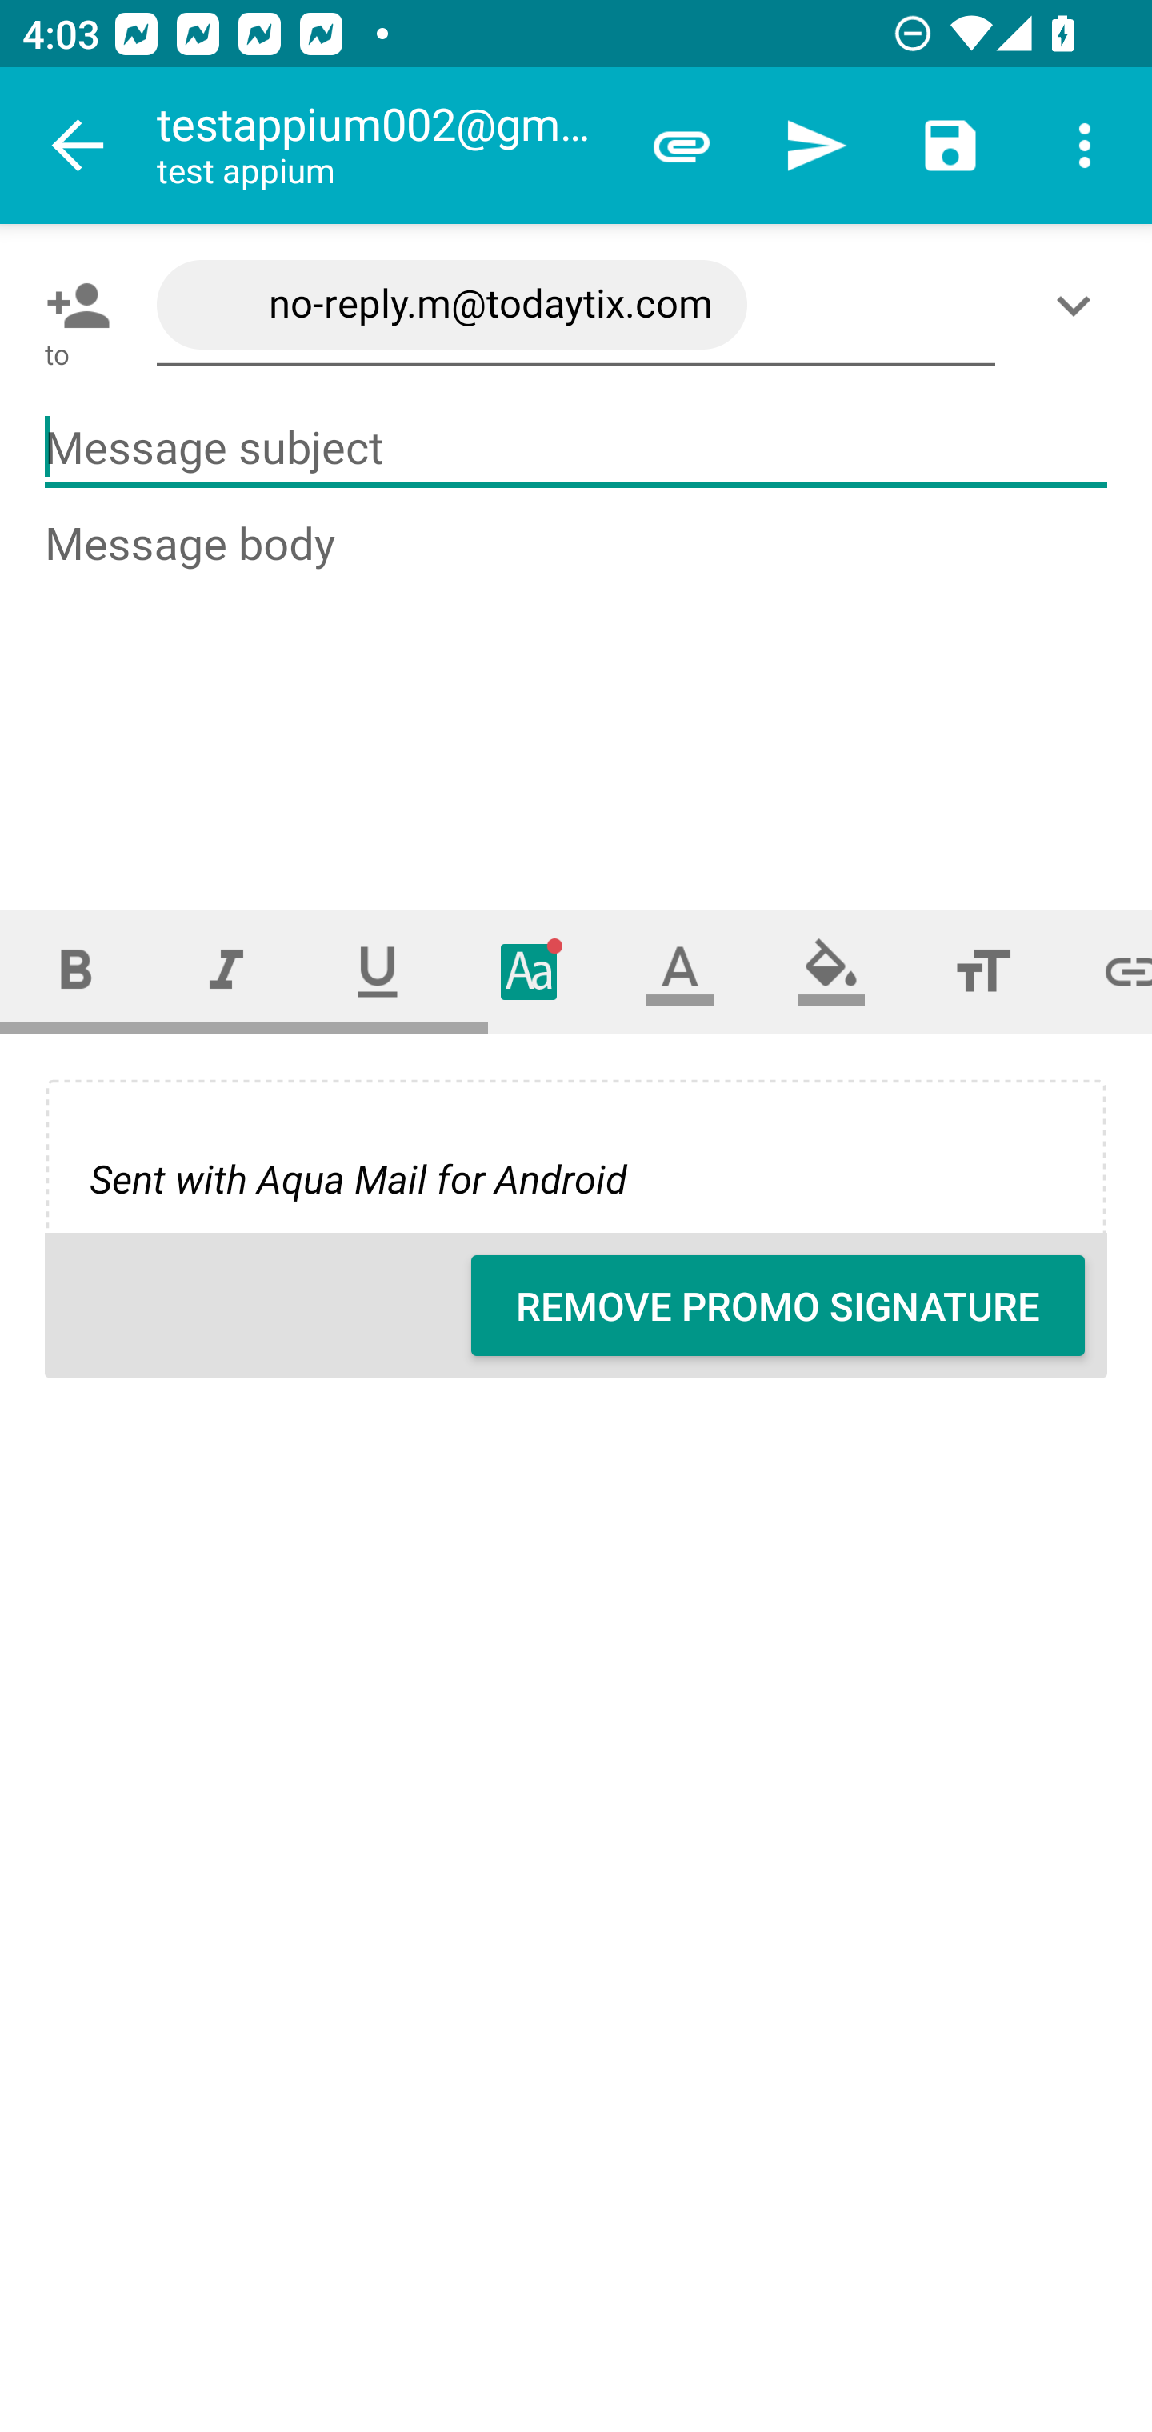  I want to click on Typeface (font), so click(530, 971).